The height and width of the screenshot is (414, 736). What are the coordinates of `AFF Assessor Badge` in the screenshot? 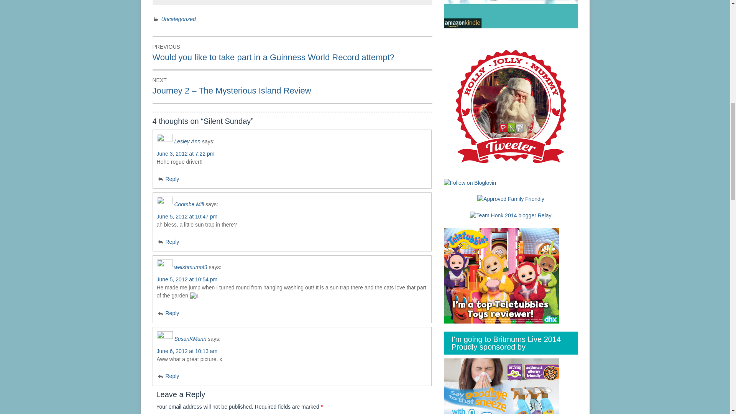 It's located at (511, 199).